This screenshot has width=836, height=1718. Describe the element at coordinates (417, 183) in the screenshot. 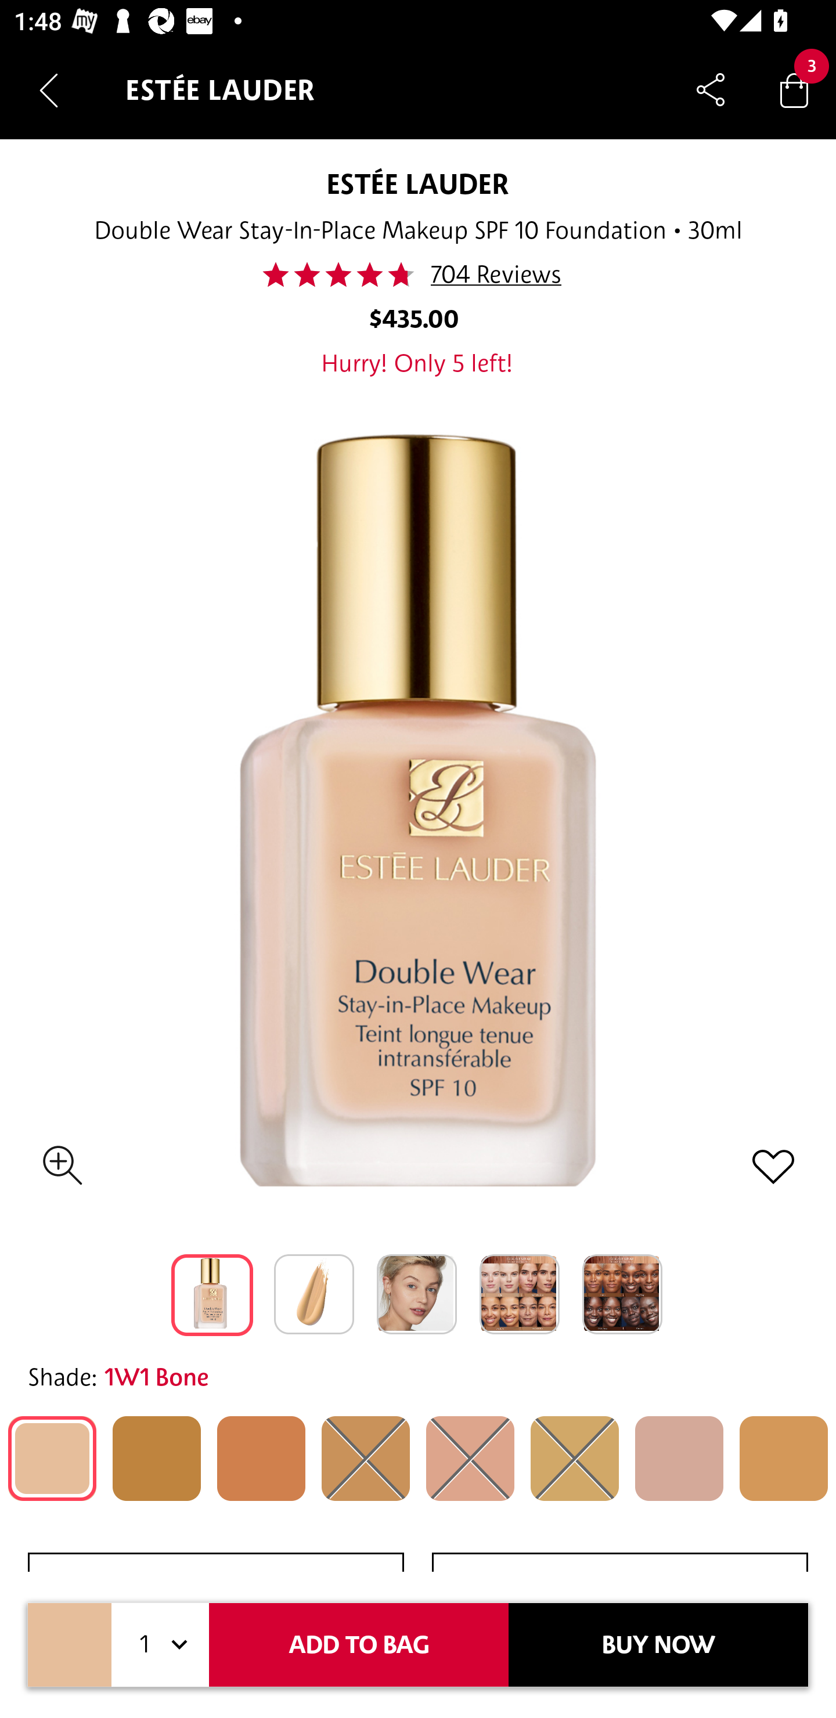

I see `ESTÉE LAUDER` at that location.